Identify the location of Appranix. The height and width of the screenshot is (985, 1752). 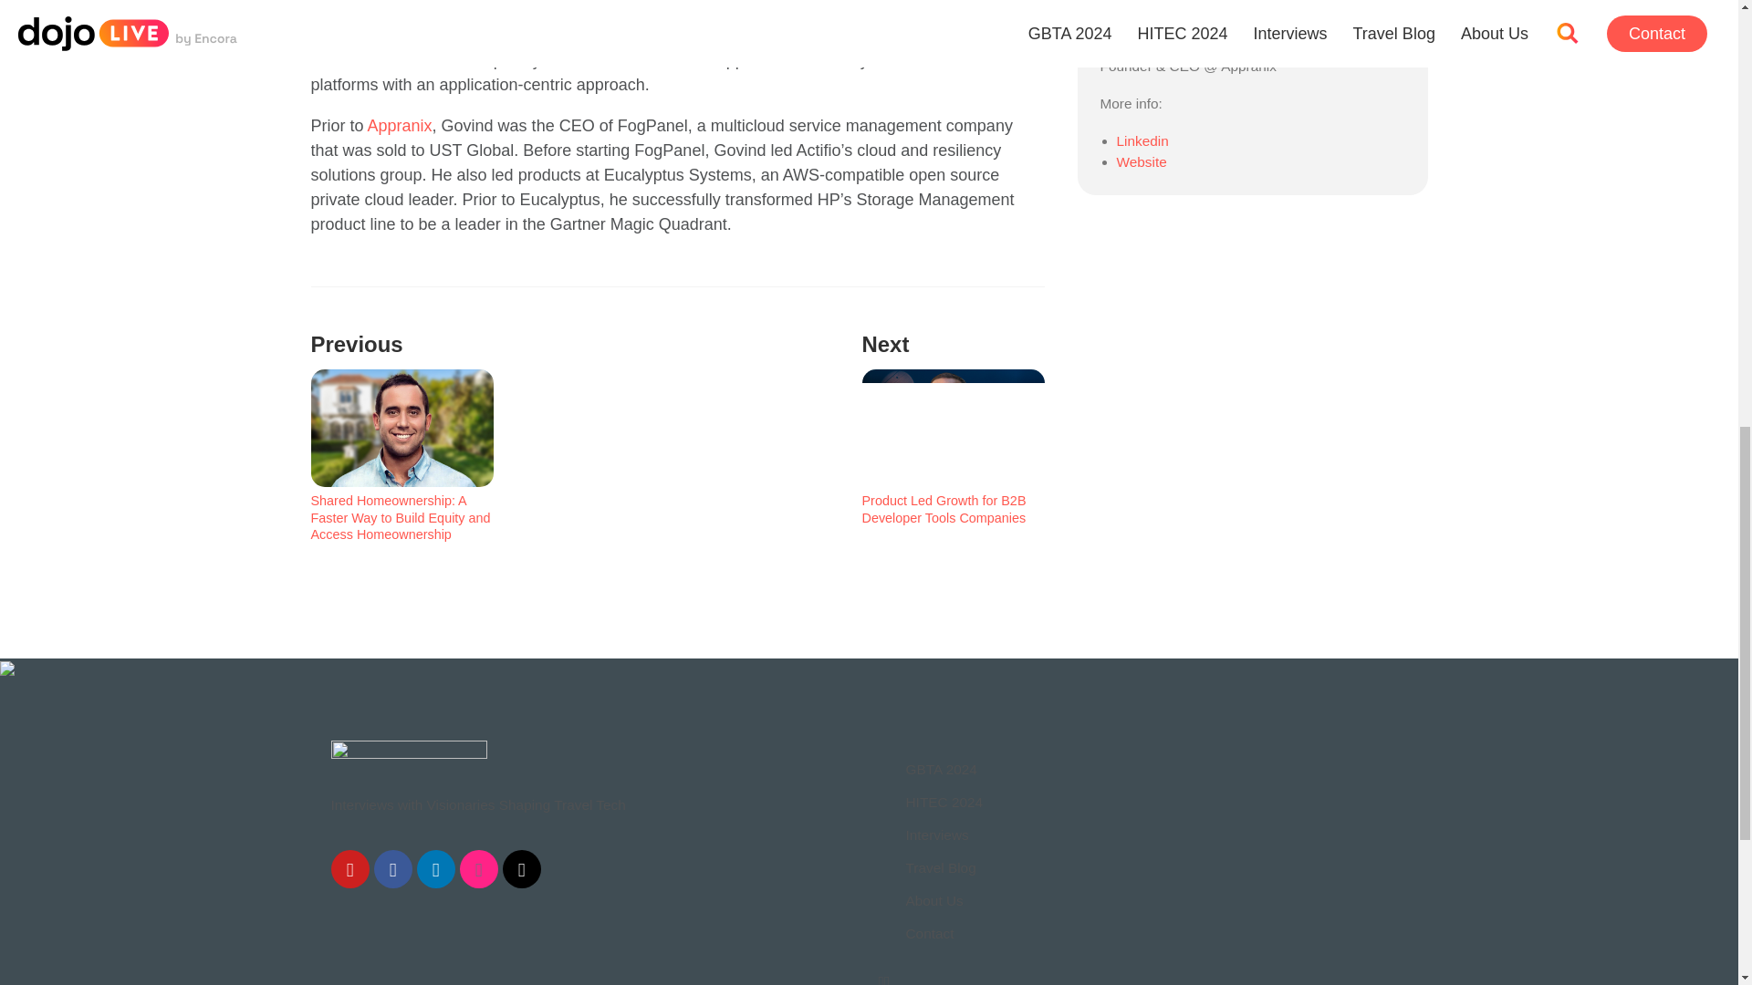
(400, 126).